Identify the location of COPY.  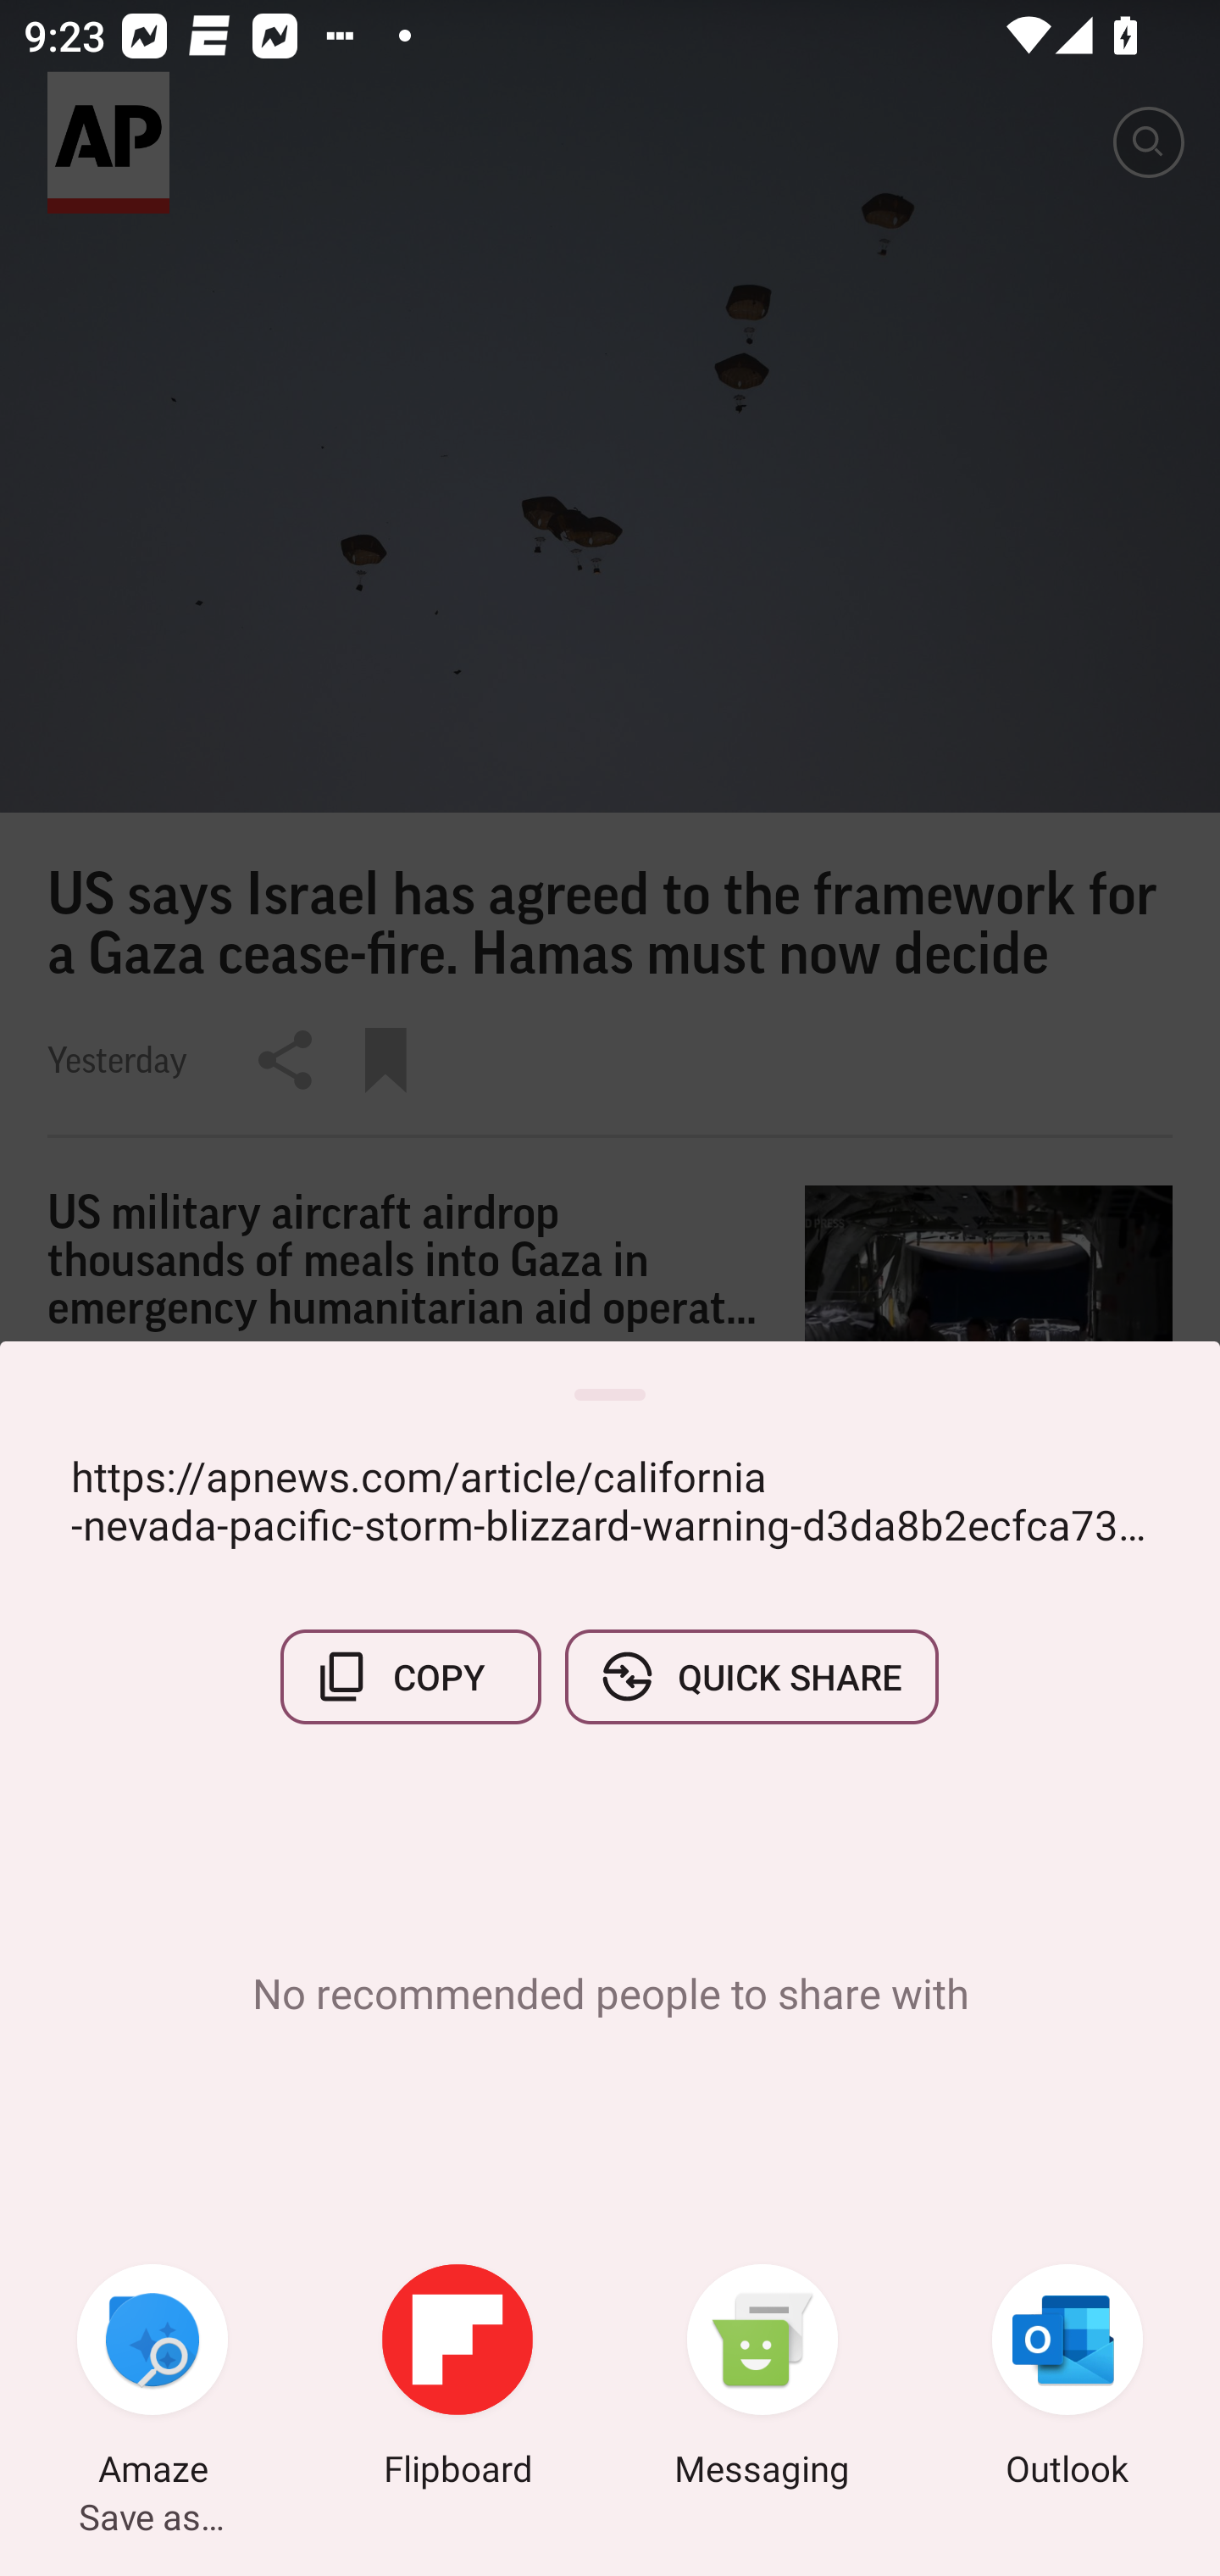
(411, 1676).